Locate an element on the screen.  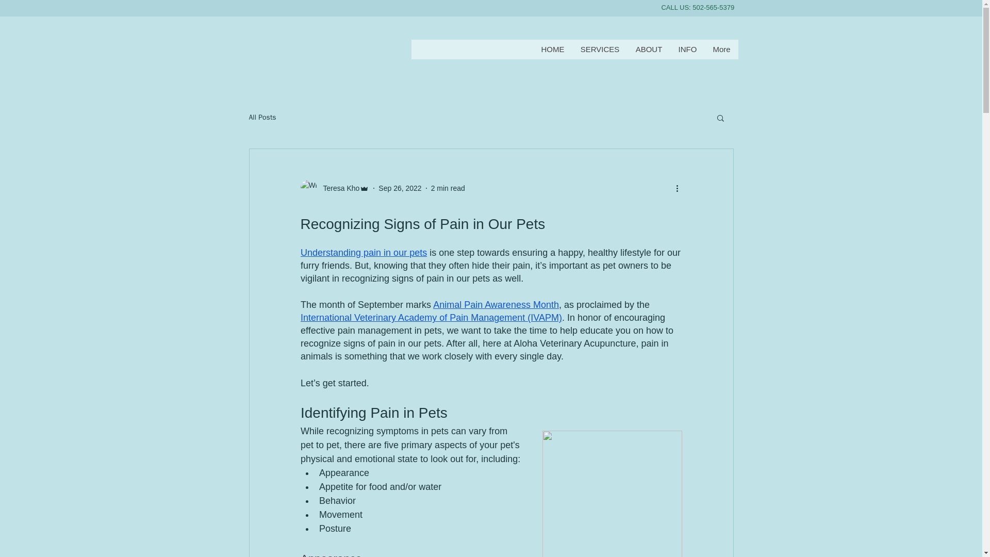
Teresa Kho is located at coordinates (338, 188).